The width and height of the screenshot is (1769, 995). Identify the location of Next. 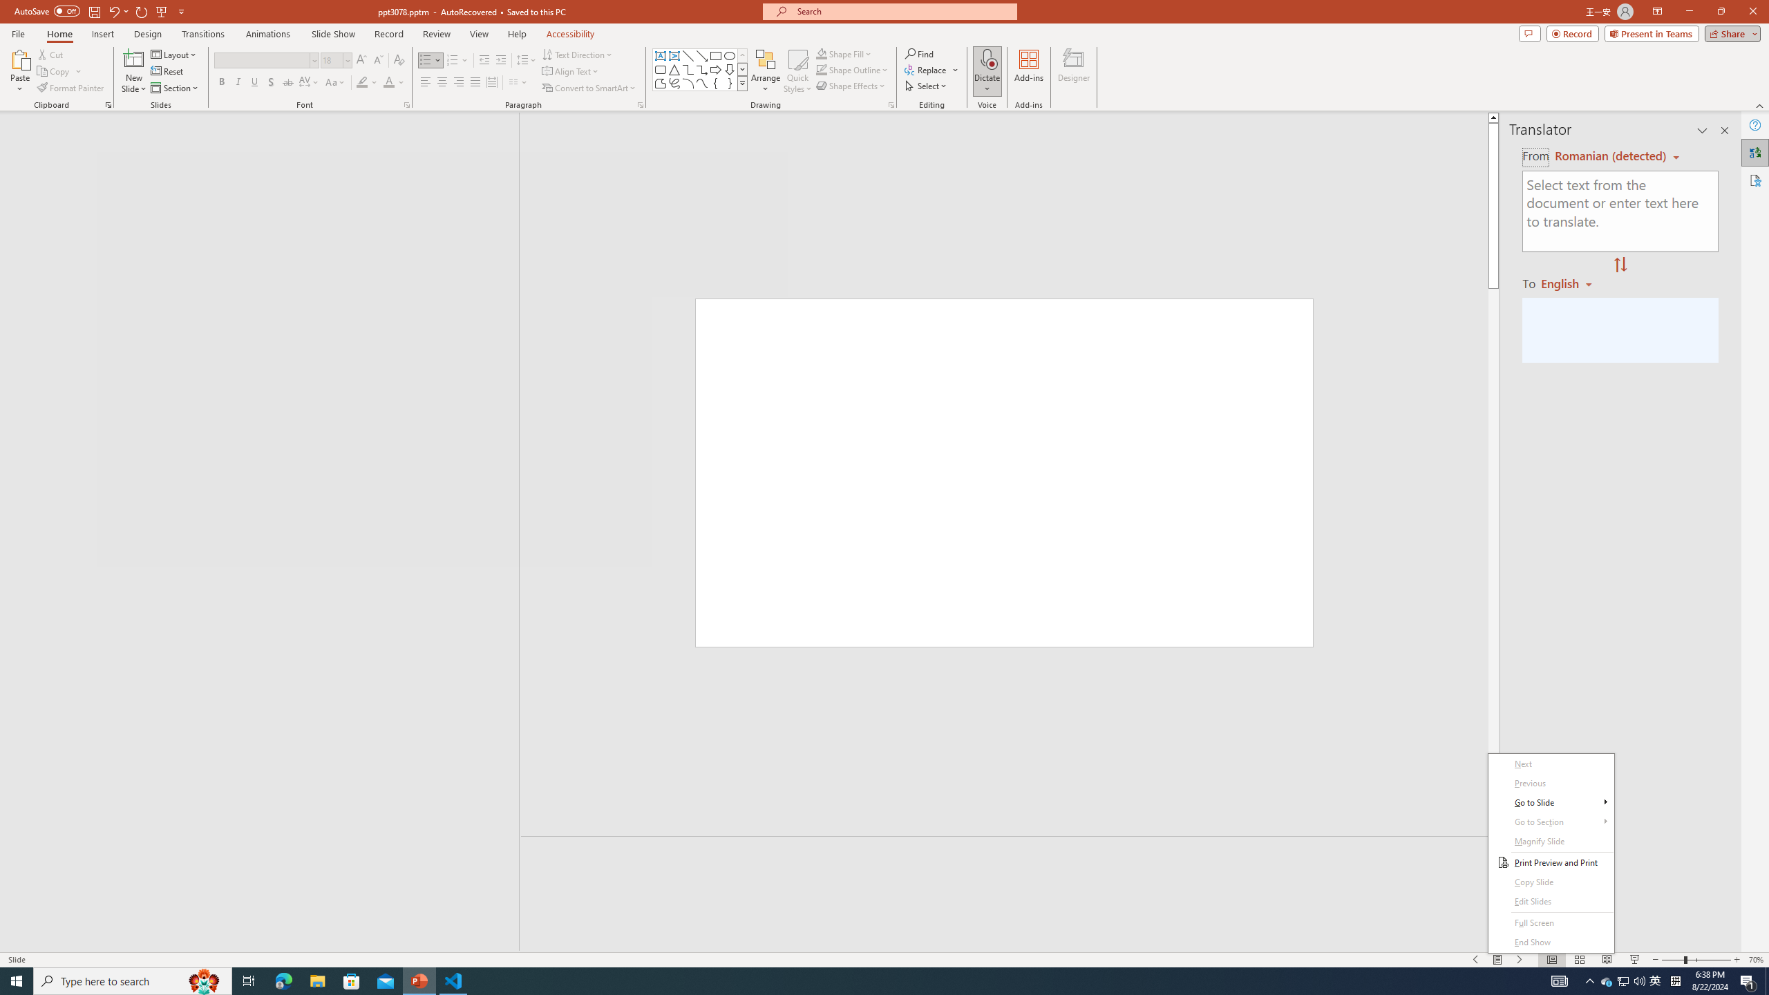
(1551, 764).